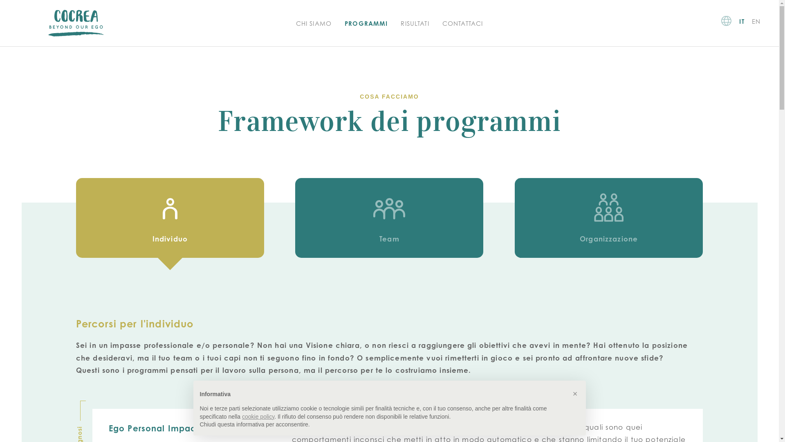 Image resolution: width=785 pixels, height=442 pixels. I want to click on CONTATTACI, so click(463, 24).